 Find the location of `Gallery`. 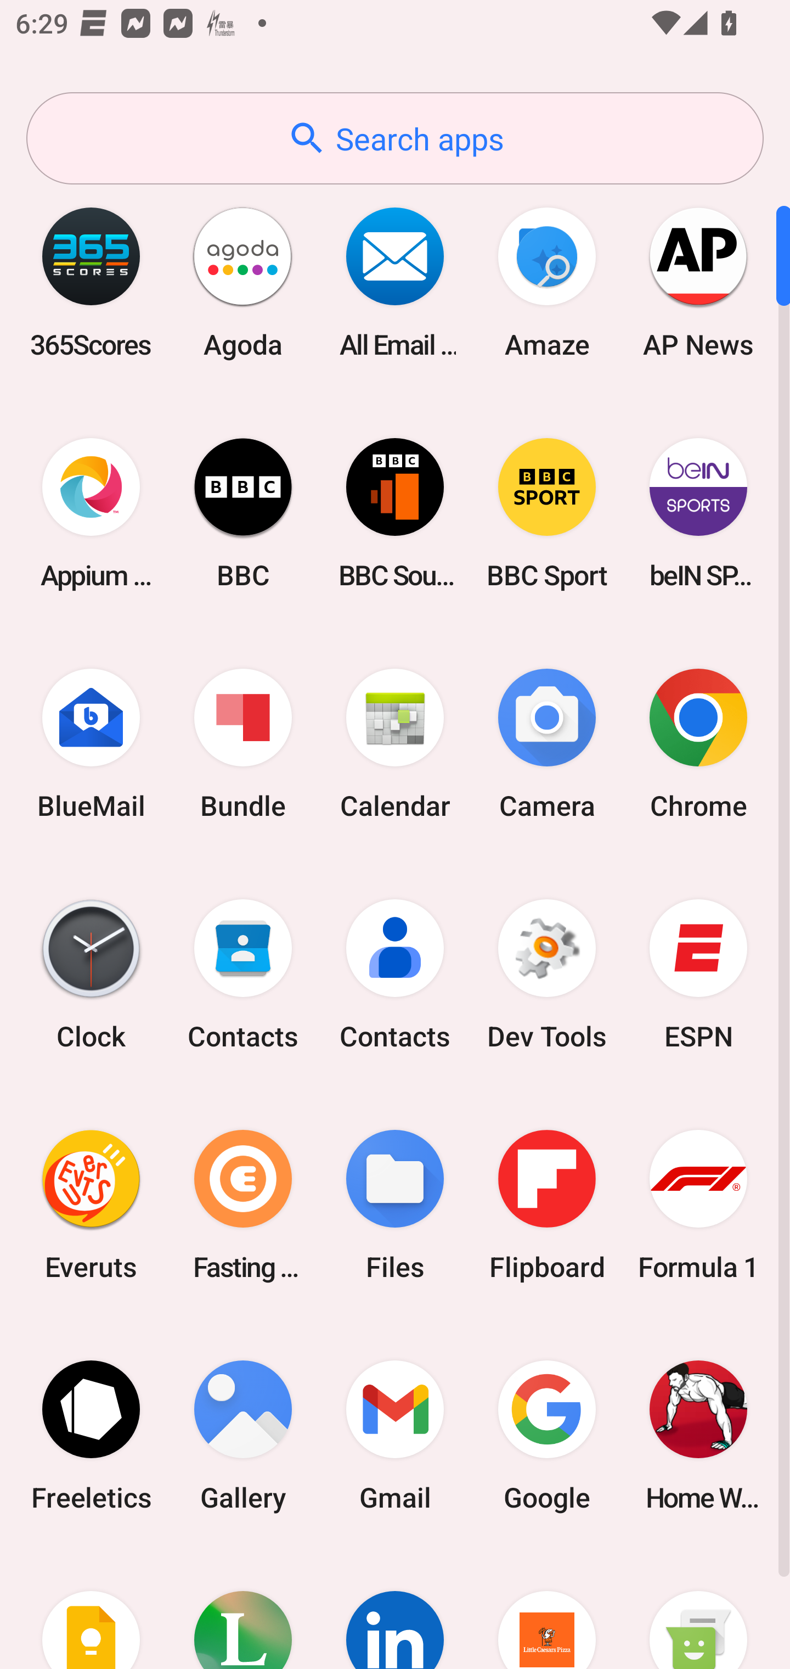

Gallery is located at coordinates (243, 1435).